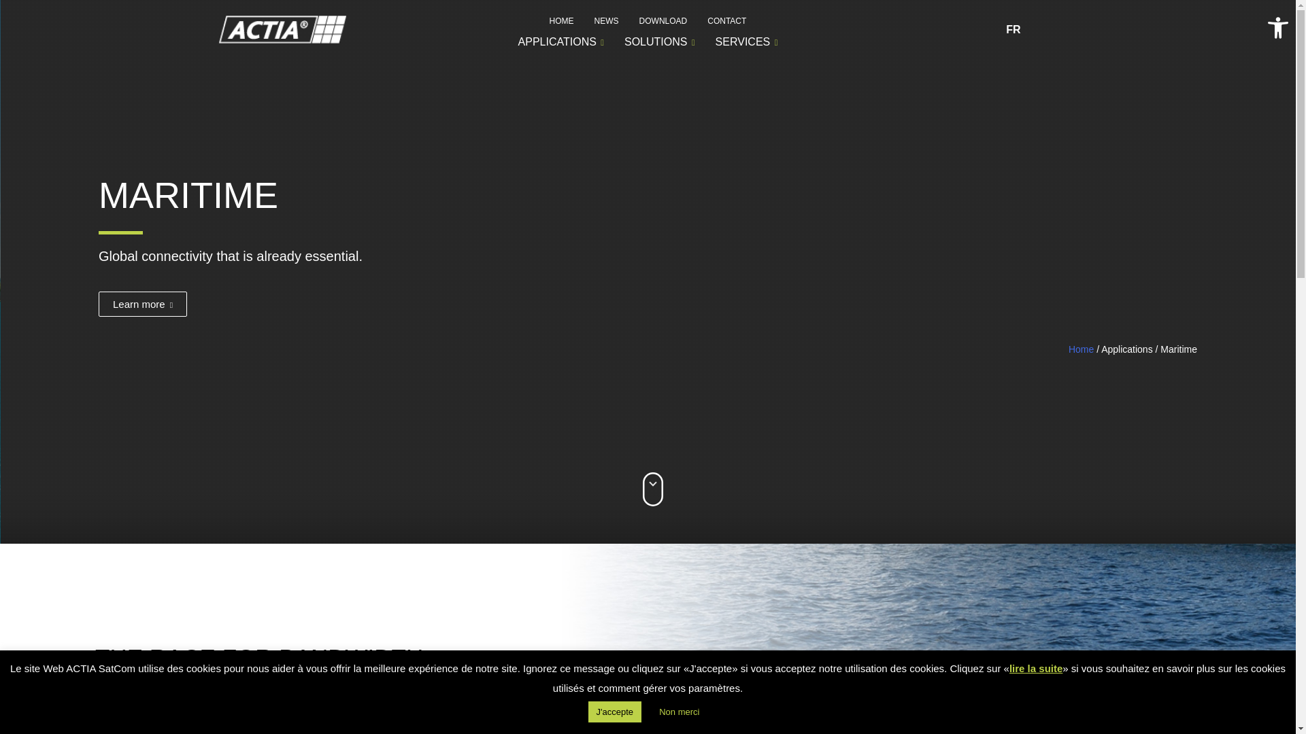 This screenshot has height=734, width=1306. What do you see at coordinates (1277, 27) in the screenshot?
I see `Accessibility Tools` at bounding box center [1277, 27].